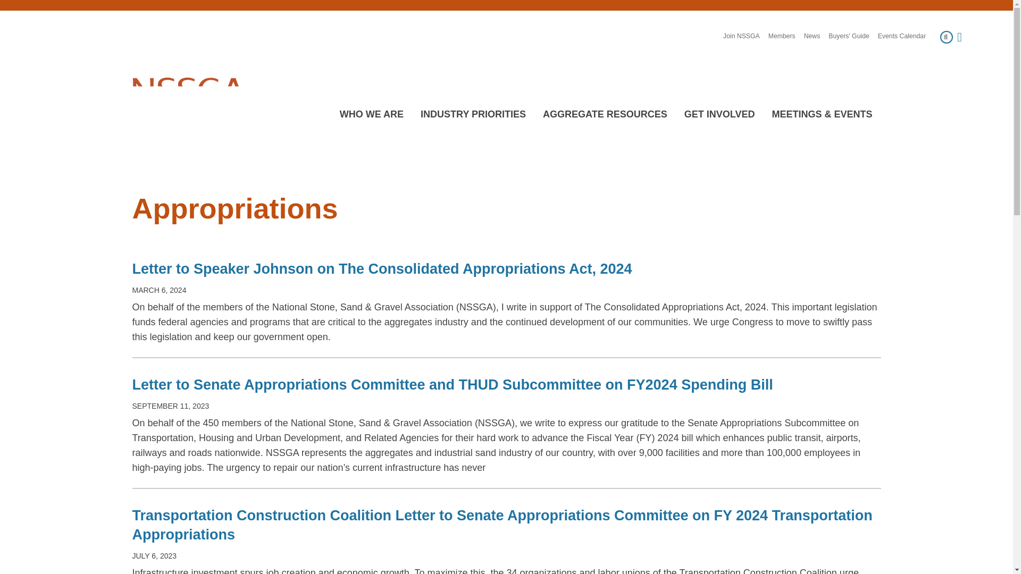  Describe the element at coordinates (782, 36) in the screenshot. I see `Members` at that location.